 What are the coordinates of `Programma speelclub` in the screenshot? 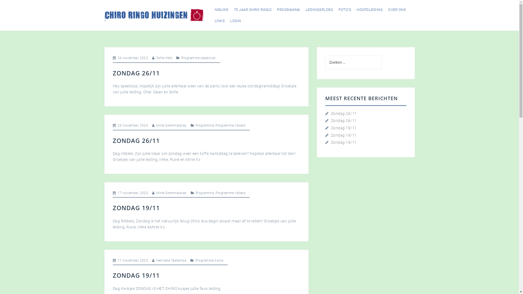 It's located at (198, 58).